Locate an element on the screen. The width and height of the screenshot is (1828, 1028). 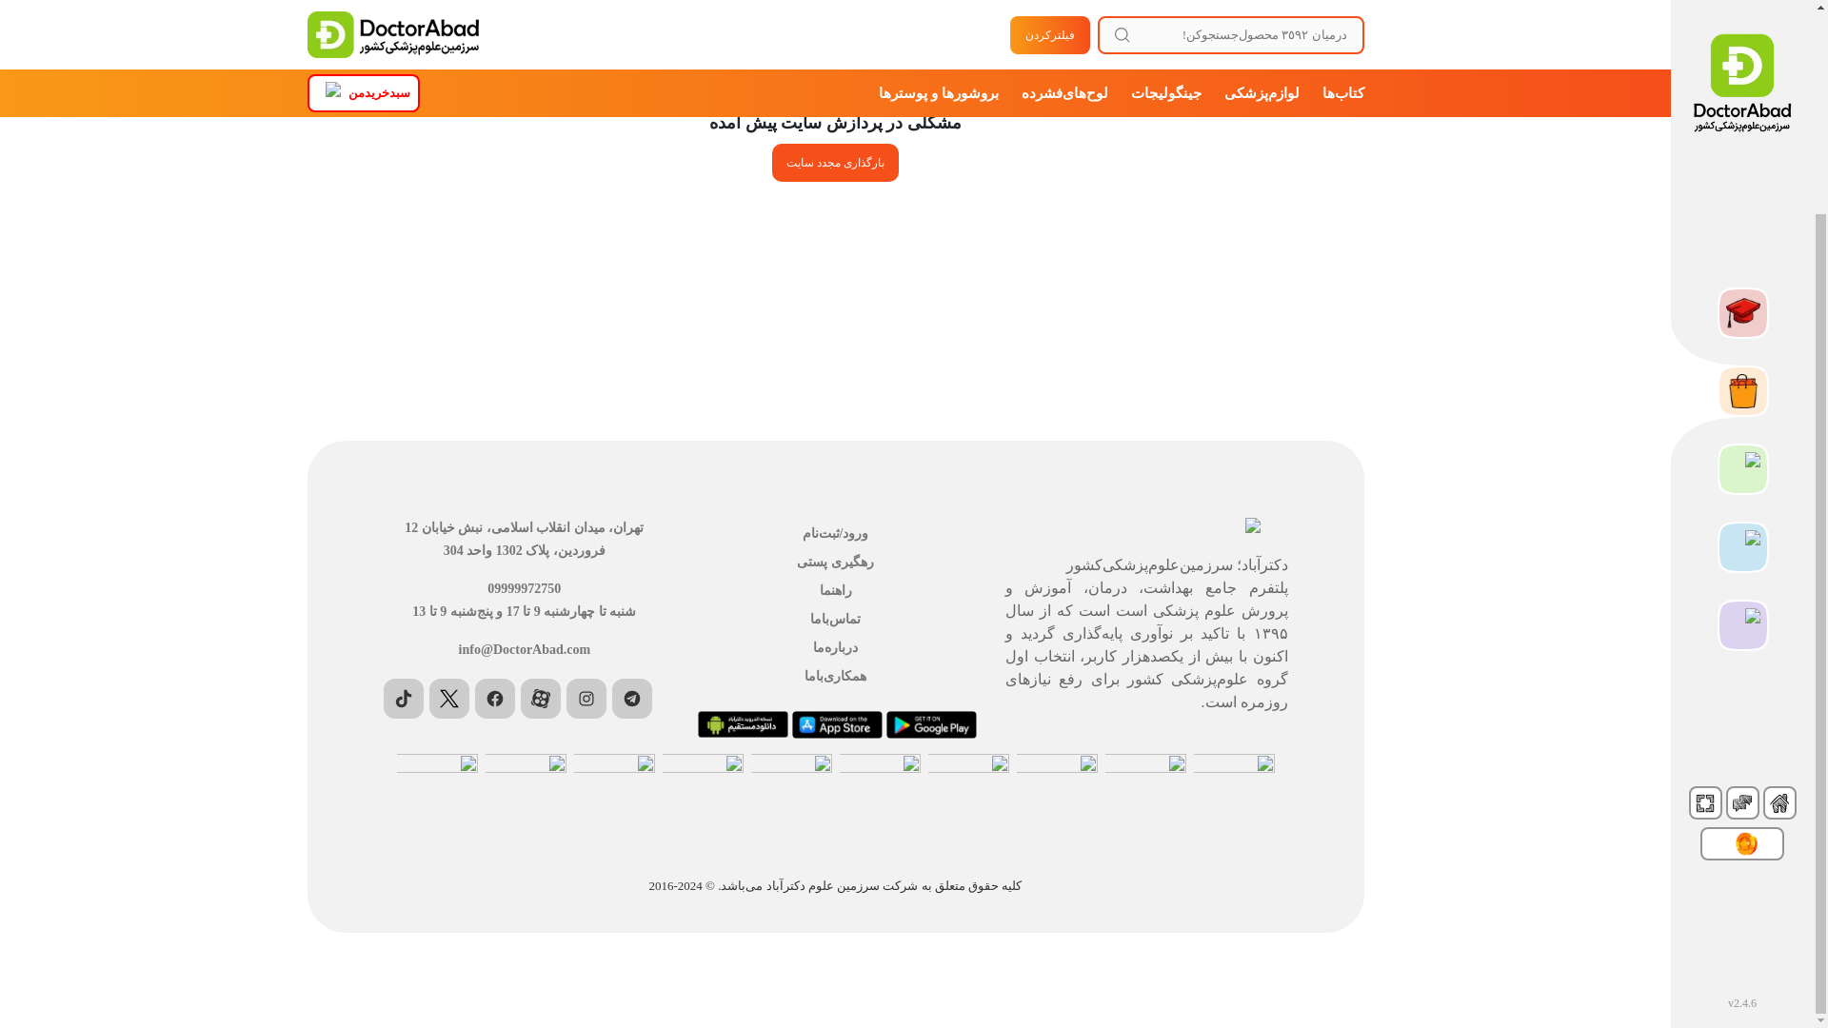
TikTok is located at coordinates (404, 698).